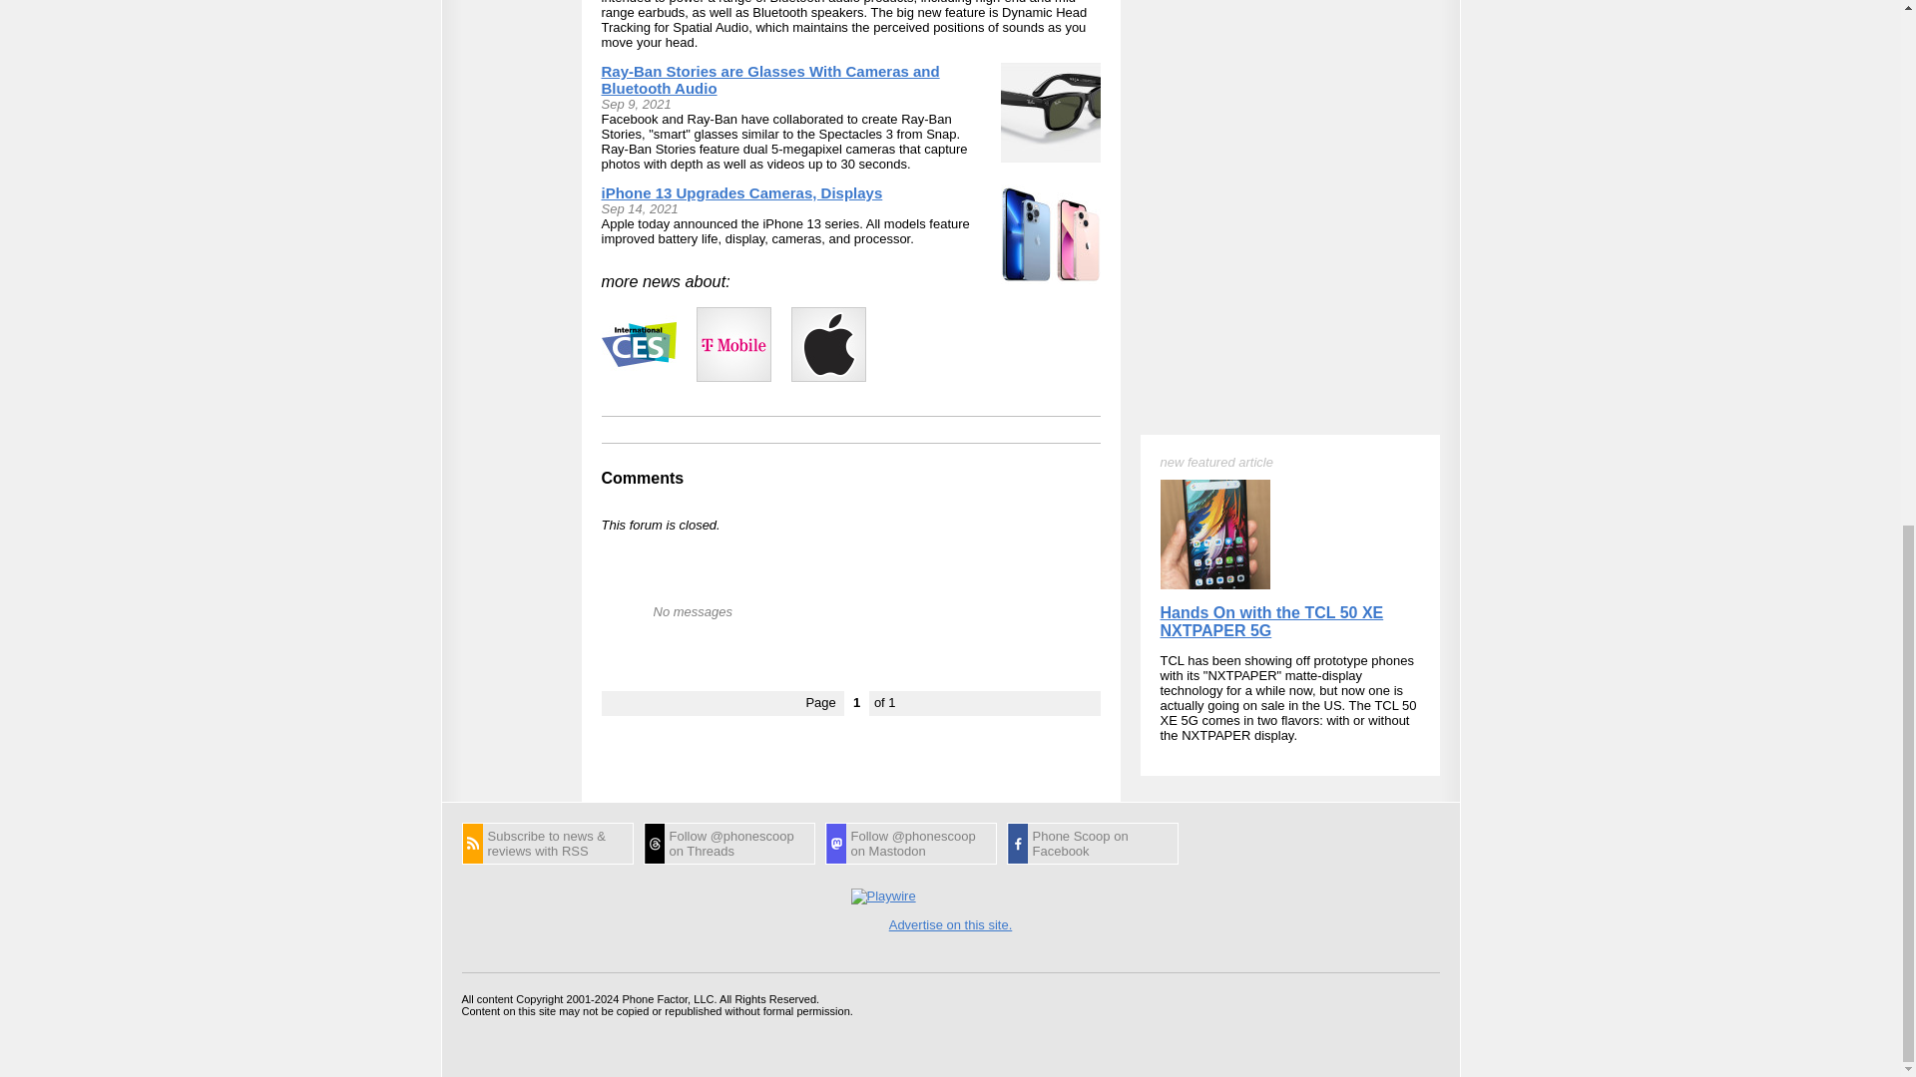 The height and width of the screenshot is (1077, 1916). I want to click on Phone Scoop - Latest News, so click(547, 844).